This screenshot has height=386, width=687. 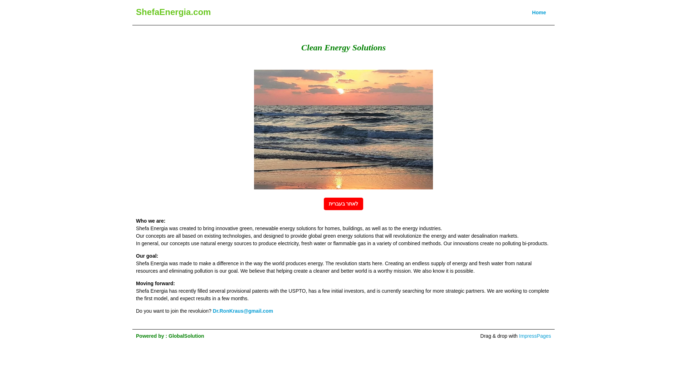 I want to click on ImpressPages, so click(x=535, y=336).